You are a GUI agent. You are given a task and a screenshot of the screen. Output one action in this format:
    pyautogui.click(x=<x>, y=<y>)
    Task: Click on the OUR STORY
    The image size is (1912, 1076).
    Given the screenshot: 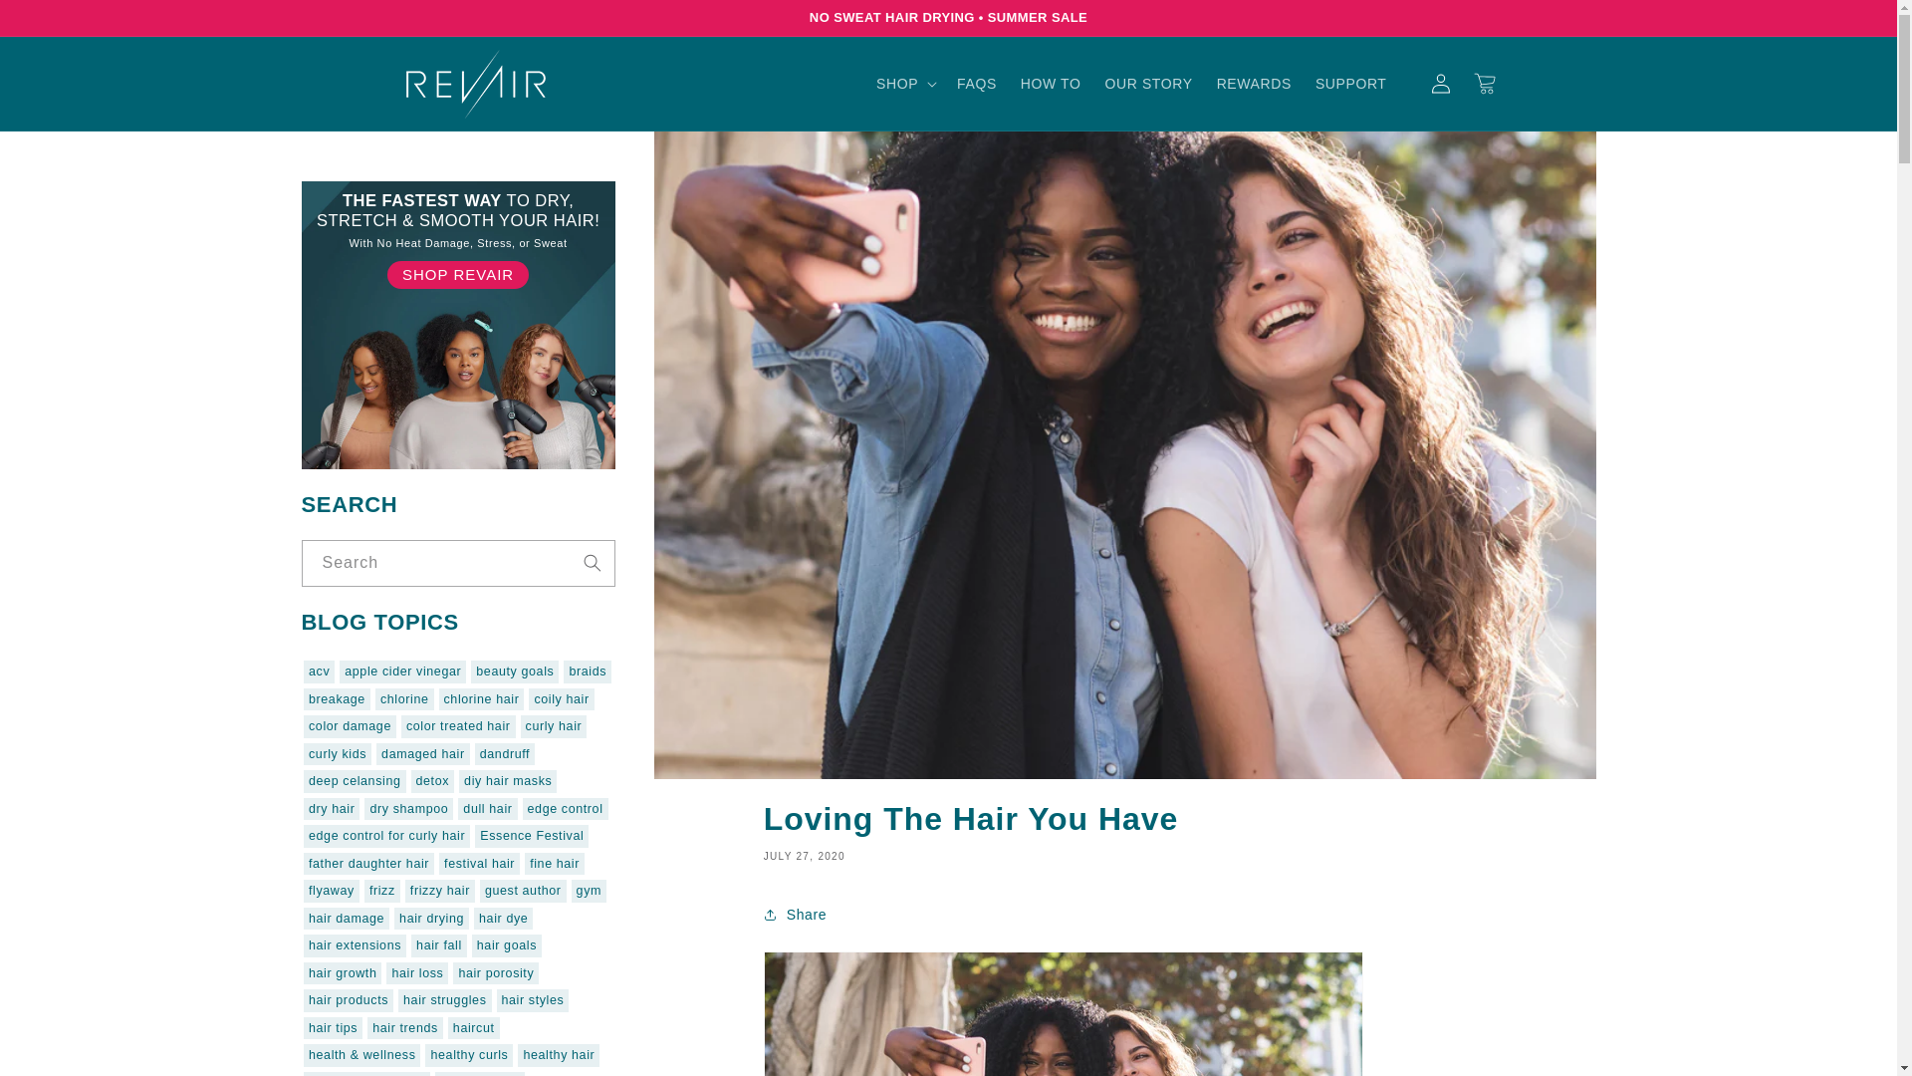 What is the action you would take?
    pyautogui.click(x=1149, y=83)
    